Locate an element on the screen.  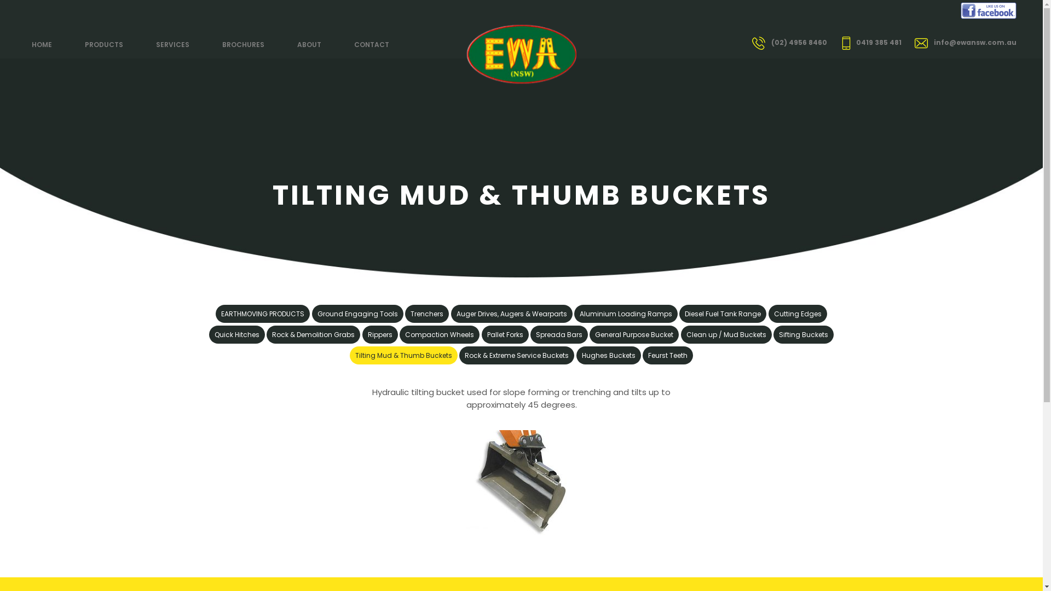
Cutting Edges is located at coordinates (798, 314).